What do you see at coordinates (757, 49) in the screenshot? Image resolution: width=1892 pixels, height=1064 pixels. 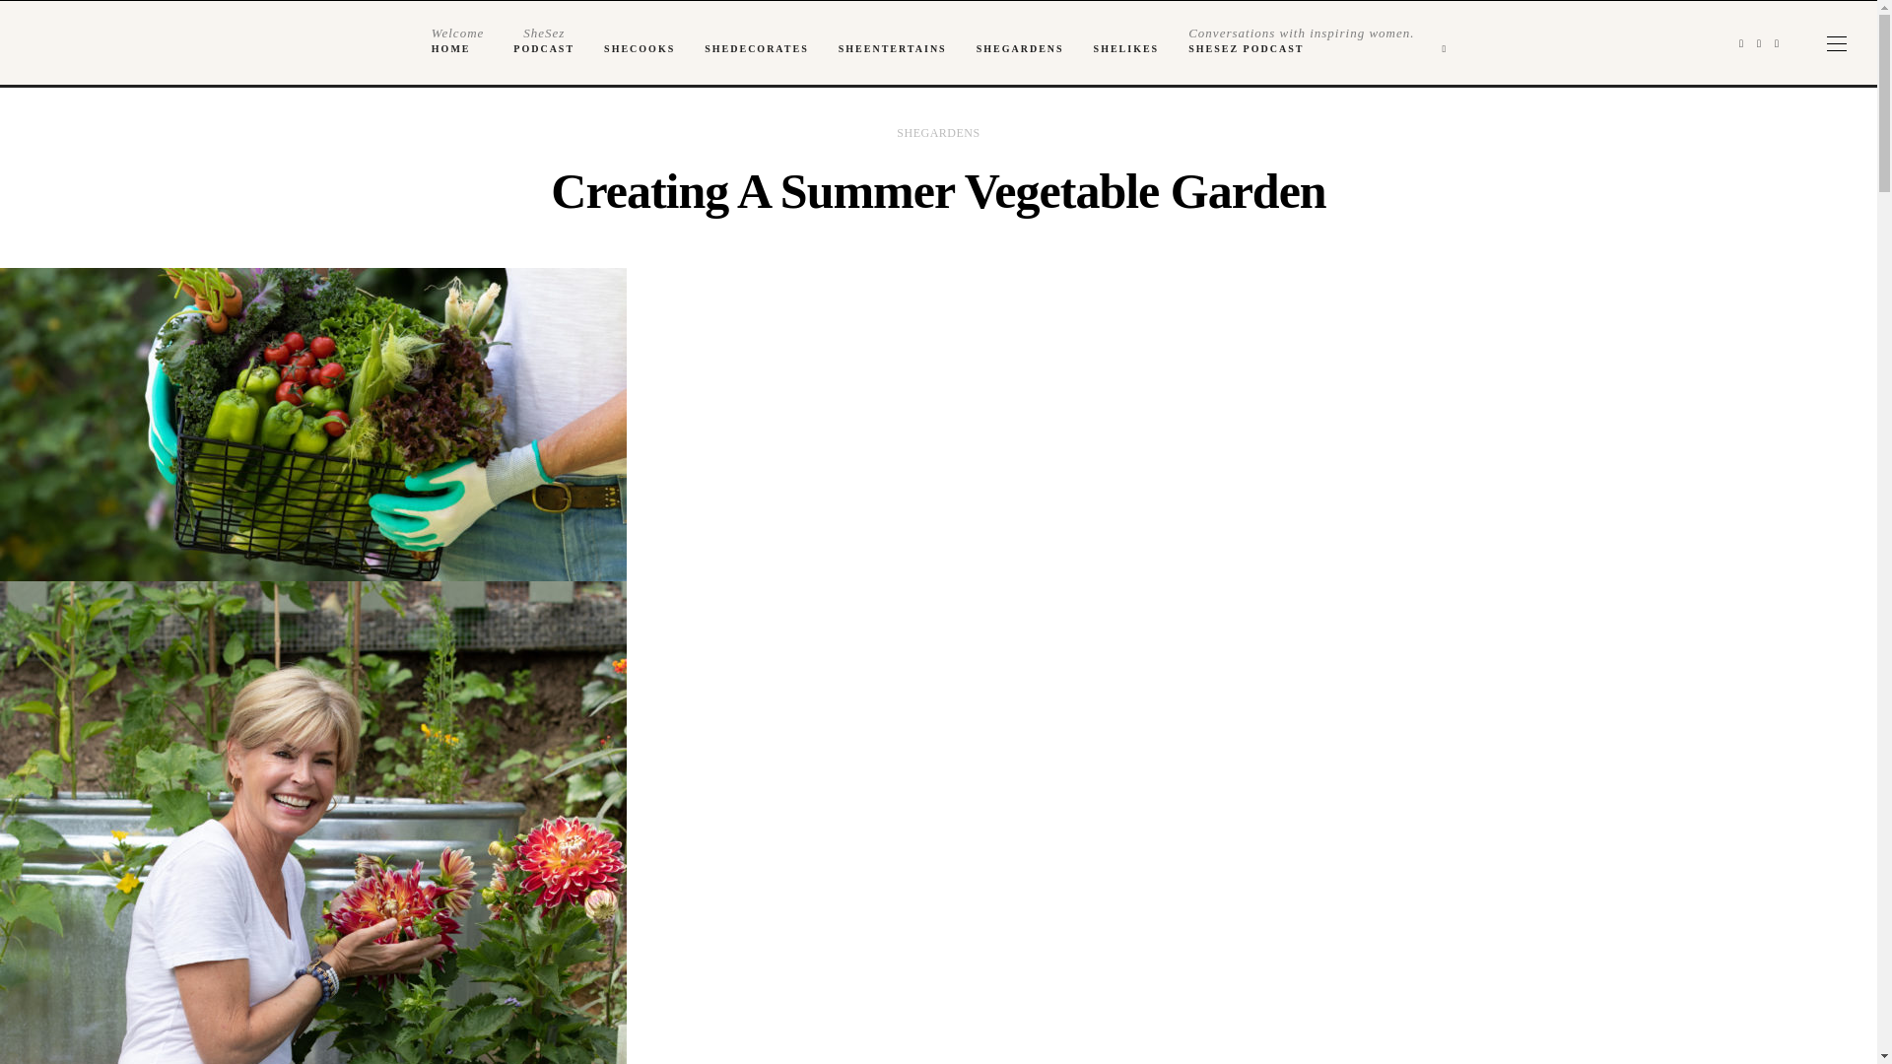 I see `SHELIKES` at bounding box center [757, 49].